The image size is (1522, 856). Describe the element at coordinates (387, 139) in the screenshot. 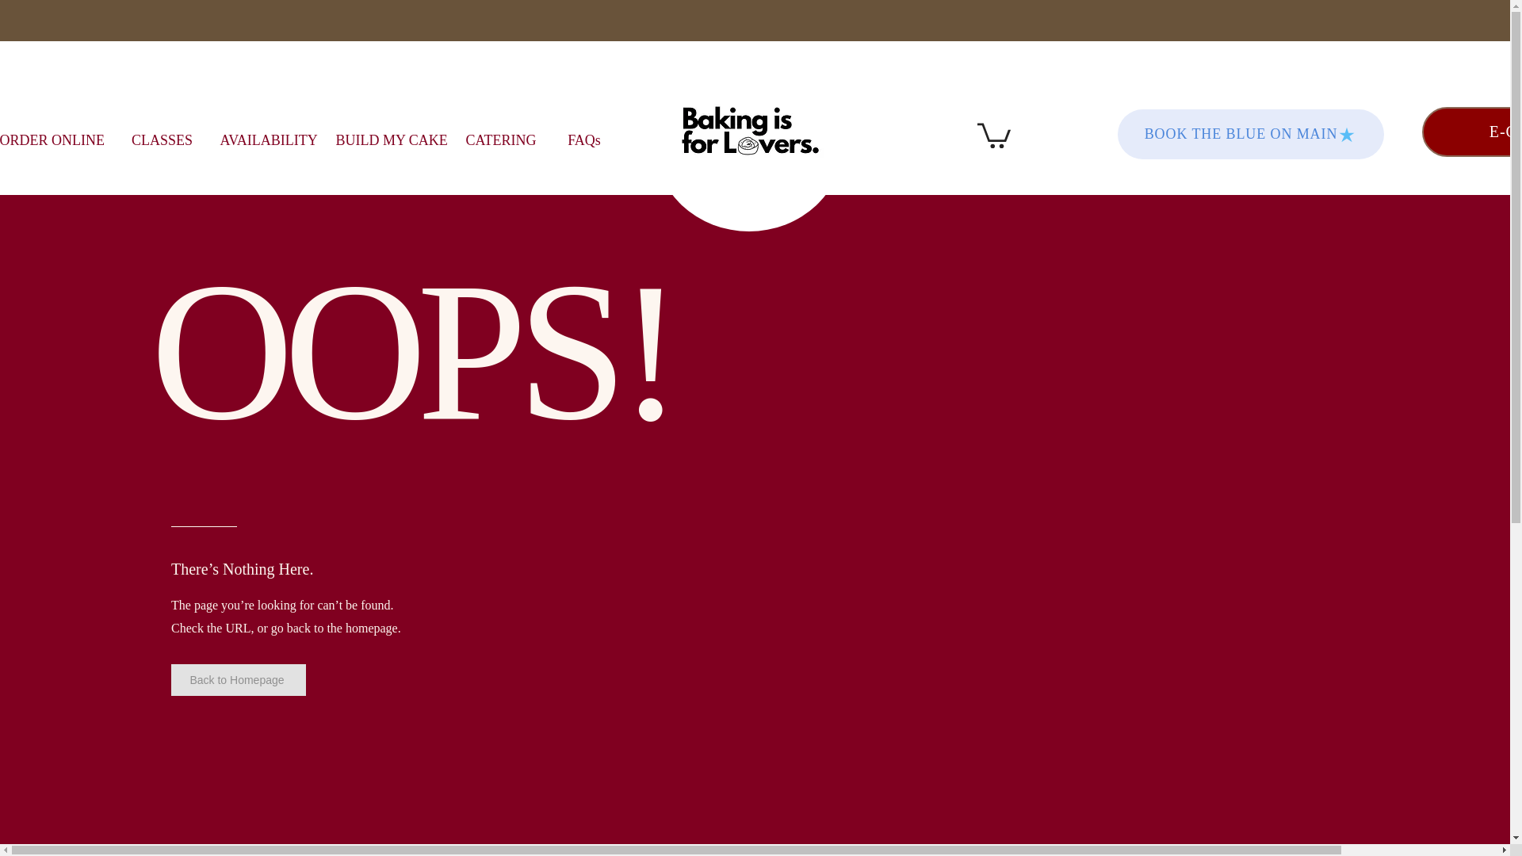

I see `BUILD MY CAKE` at that location.